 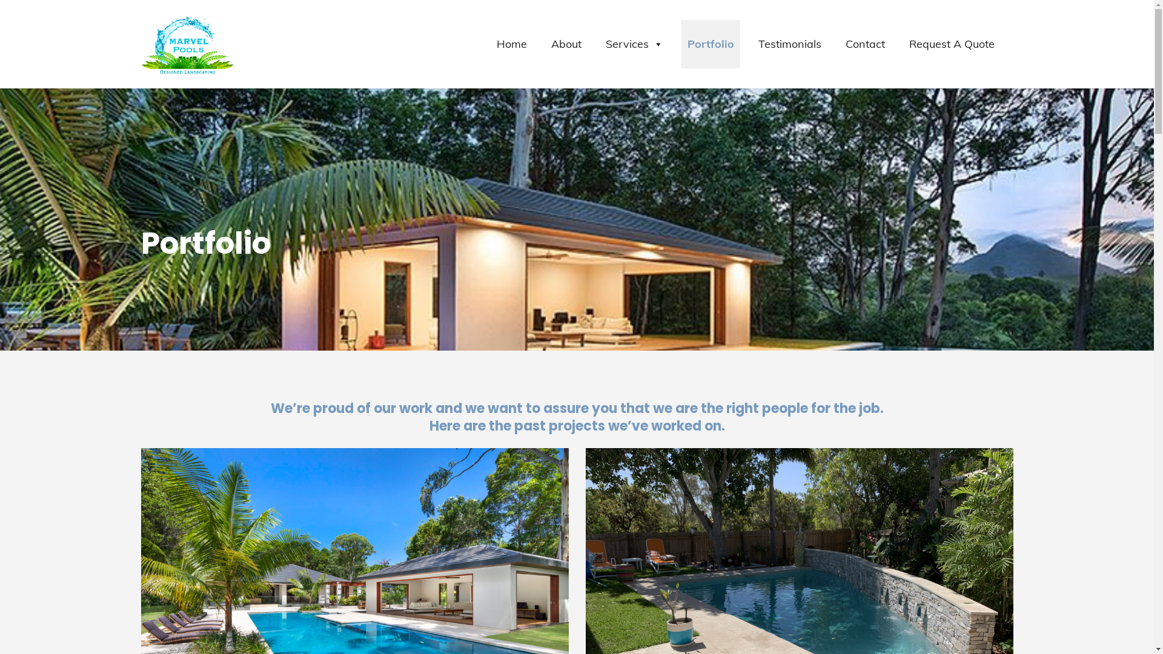 I want to click on Home, so click(x=512, y=44).